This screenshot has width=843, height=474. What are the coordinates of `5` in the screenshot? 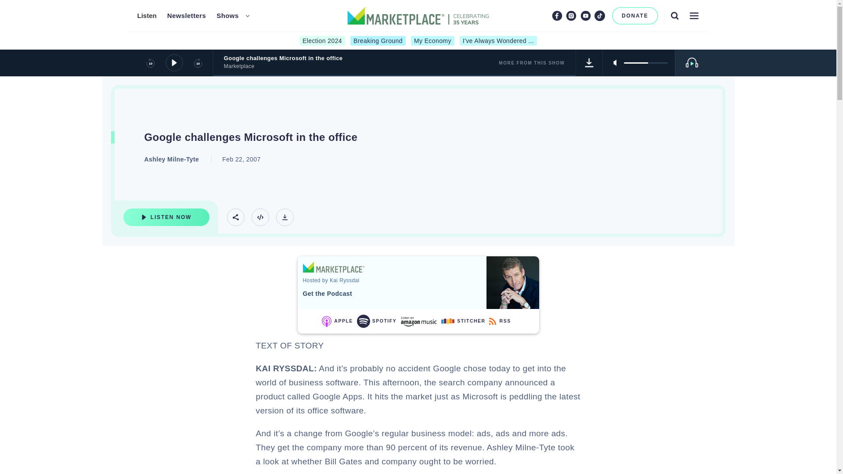 It's located at (645, 62).